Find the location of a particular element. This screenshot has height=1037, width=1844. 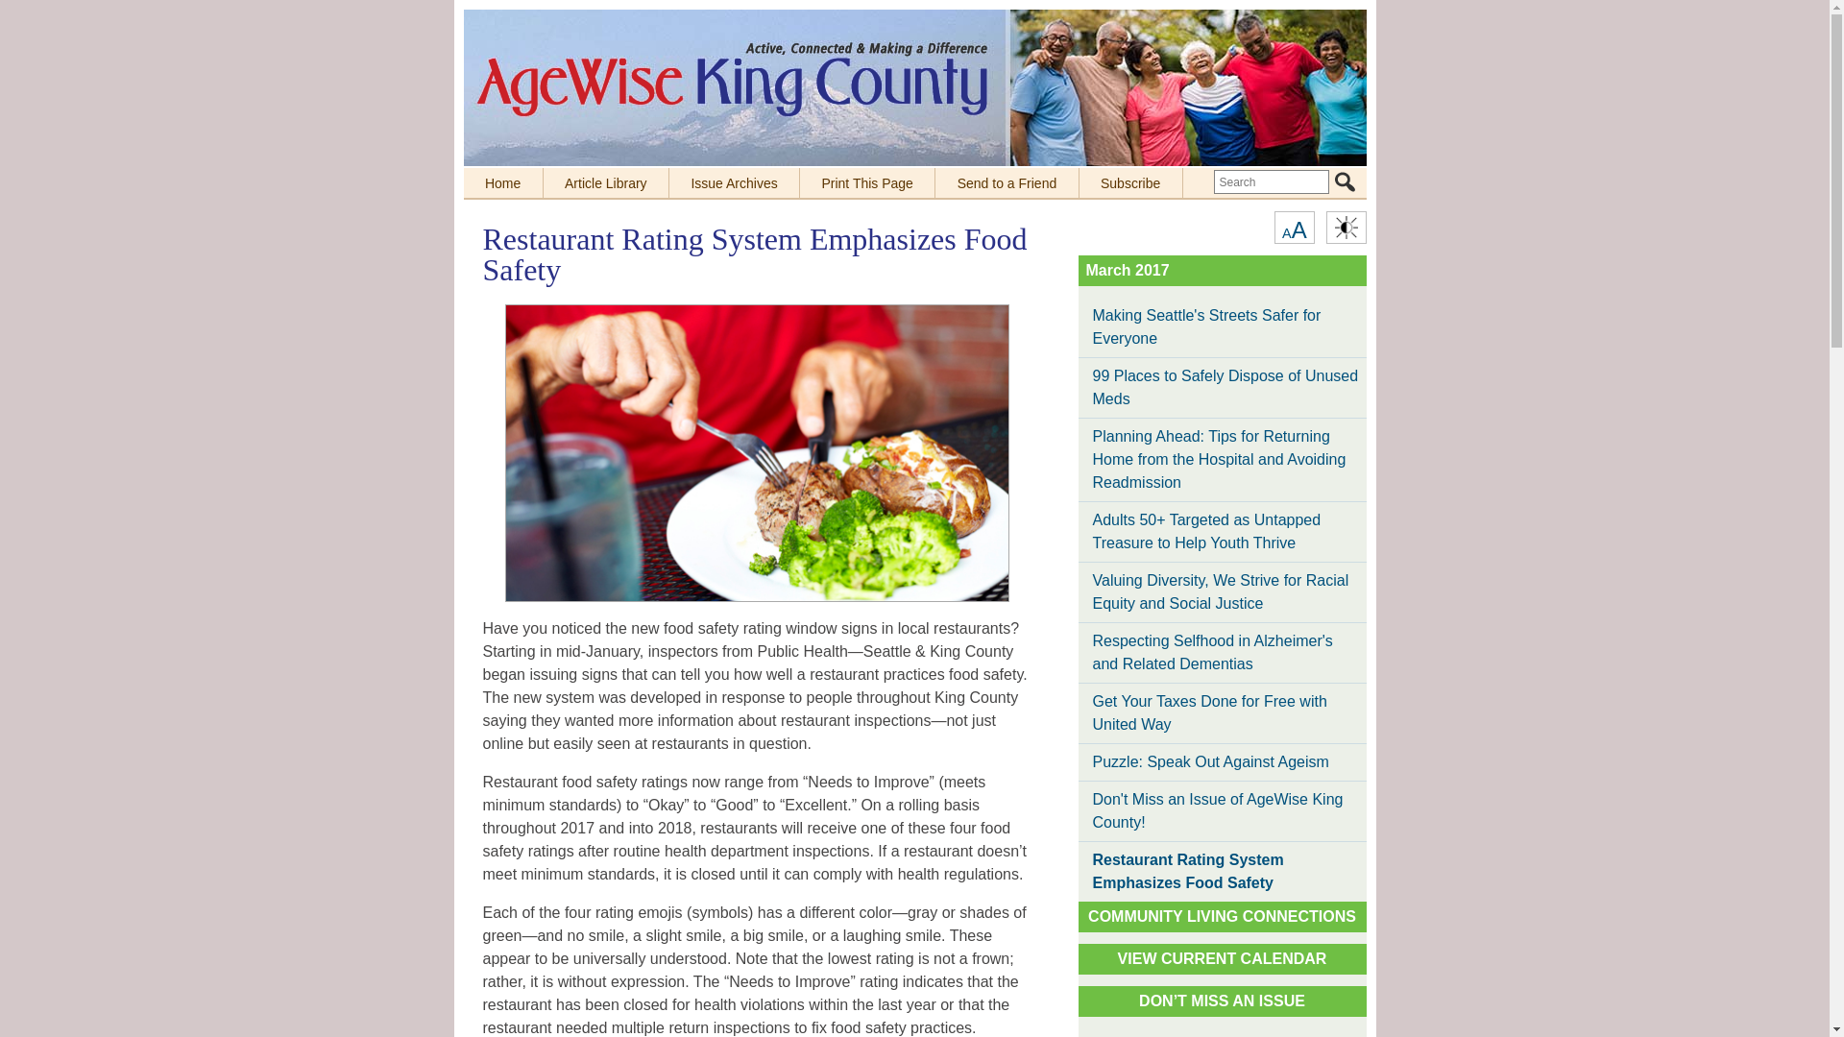

Issue Archives is located at coordinates (734, 182).